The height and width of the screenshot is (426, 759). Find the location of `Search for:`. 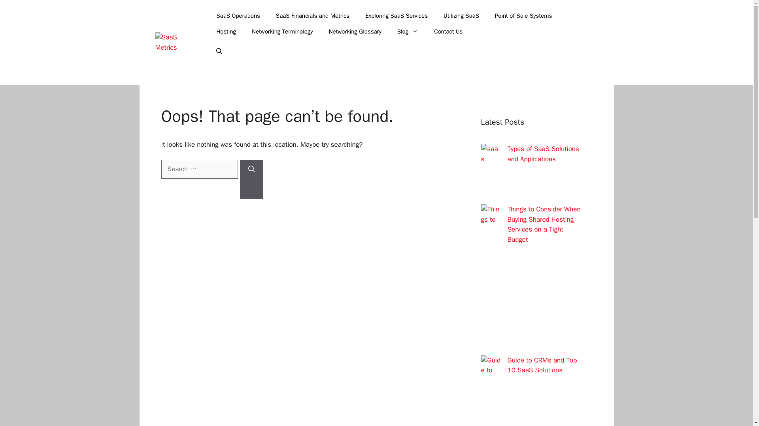

Search for: is located at coordinates (199, 169).